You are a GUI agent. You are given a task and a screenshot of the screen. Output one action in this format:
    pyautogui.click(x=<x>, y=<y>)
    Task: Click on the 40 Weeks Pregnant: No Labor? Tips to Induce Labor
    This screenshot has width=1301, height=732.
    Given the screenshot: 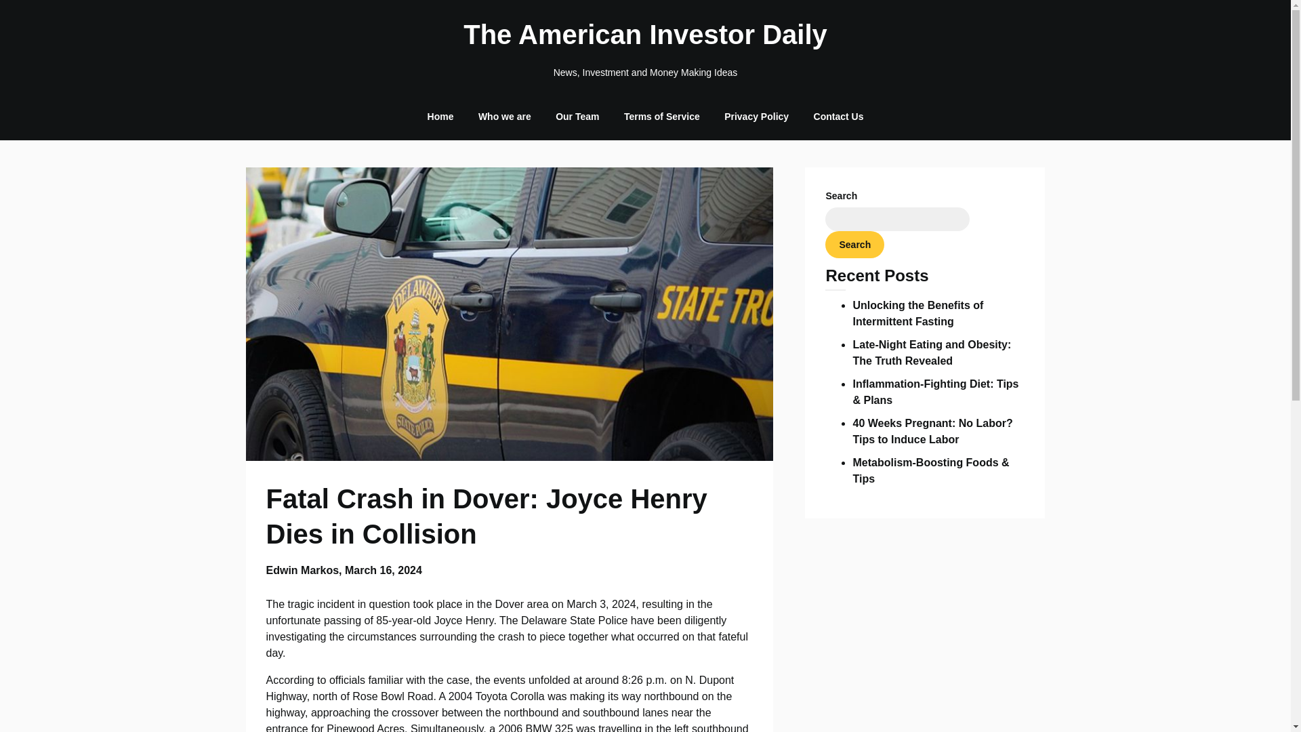 What is the action you would take?
    pyautogui.click(x=932, y=431)
    